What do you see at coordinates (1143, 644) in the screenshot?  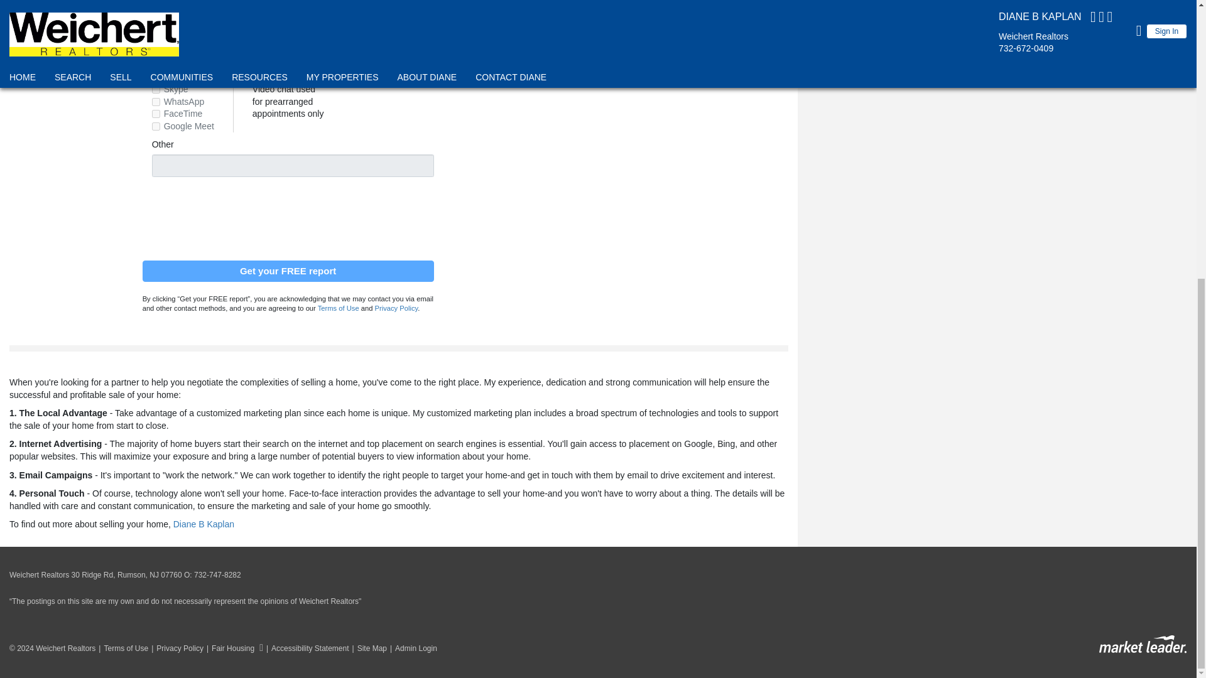 I see `Powered By Market Leader` at bounding box center [1143, 644].